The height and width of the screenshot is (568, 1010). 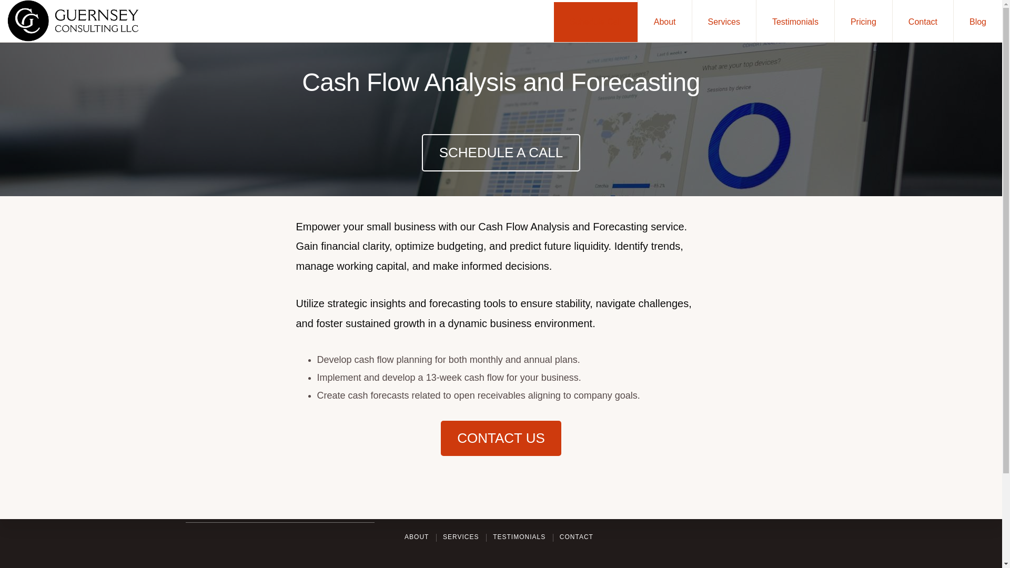 What do you see at coordinates (417, 537) in the screenshot?
I see `ABOUT` at bounding box center [417, 537].